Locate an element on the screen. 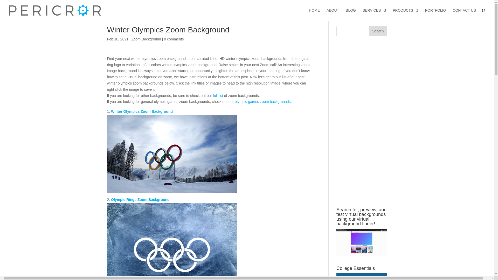 The width and height of the screenshot is (498, 280). PORTFOLIO is located at coordinates (436, 15).